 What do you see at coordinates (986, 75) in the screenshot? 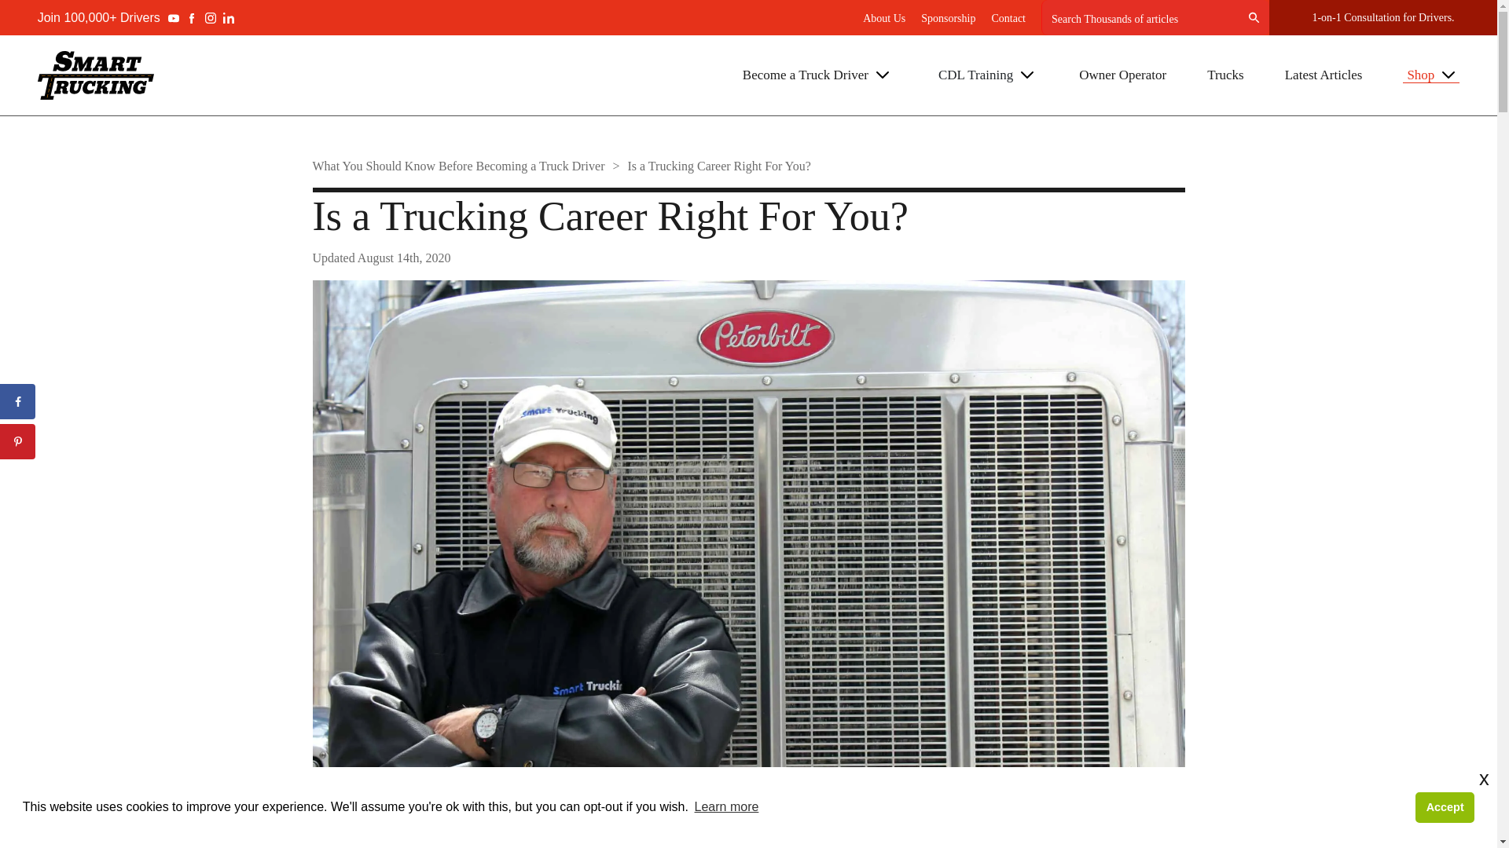
I see `CDL Training` at bounding box center [986, 75].